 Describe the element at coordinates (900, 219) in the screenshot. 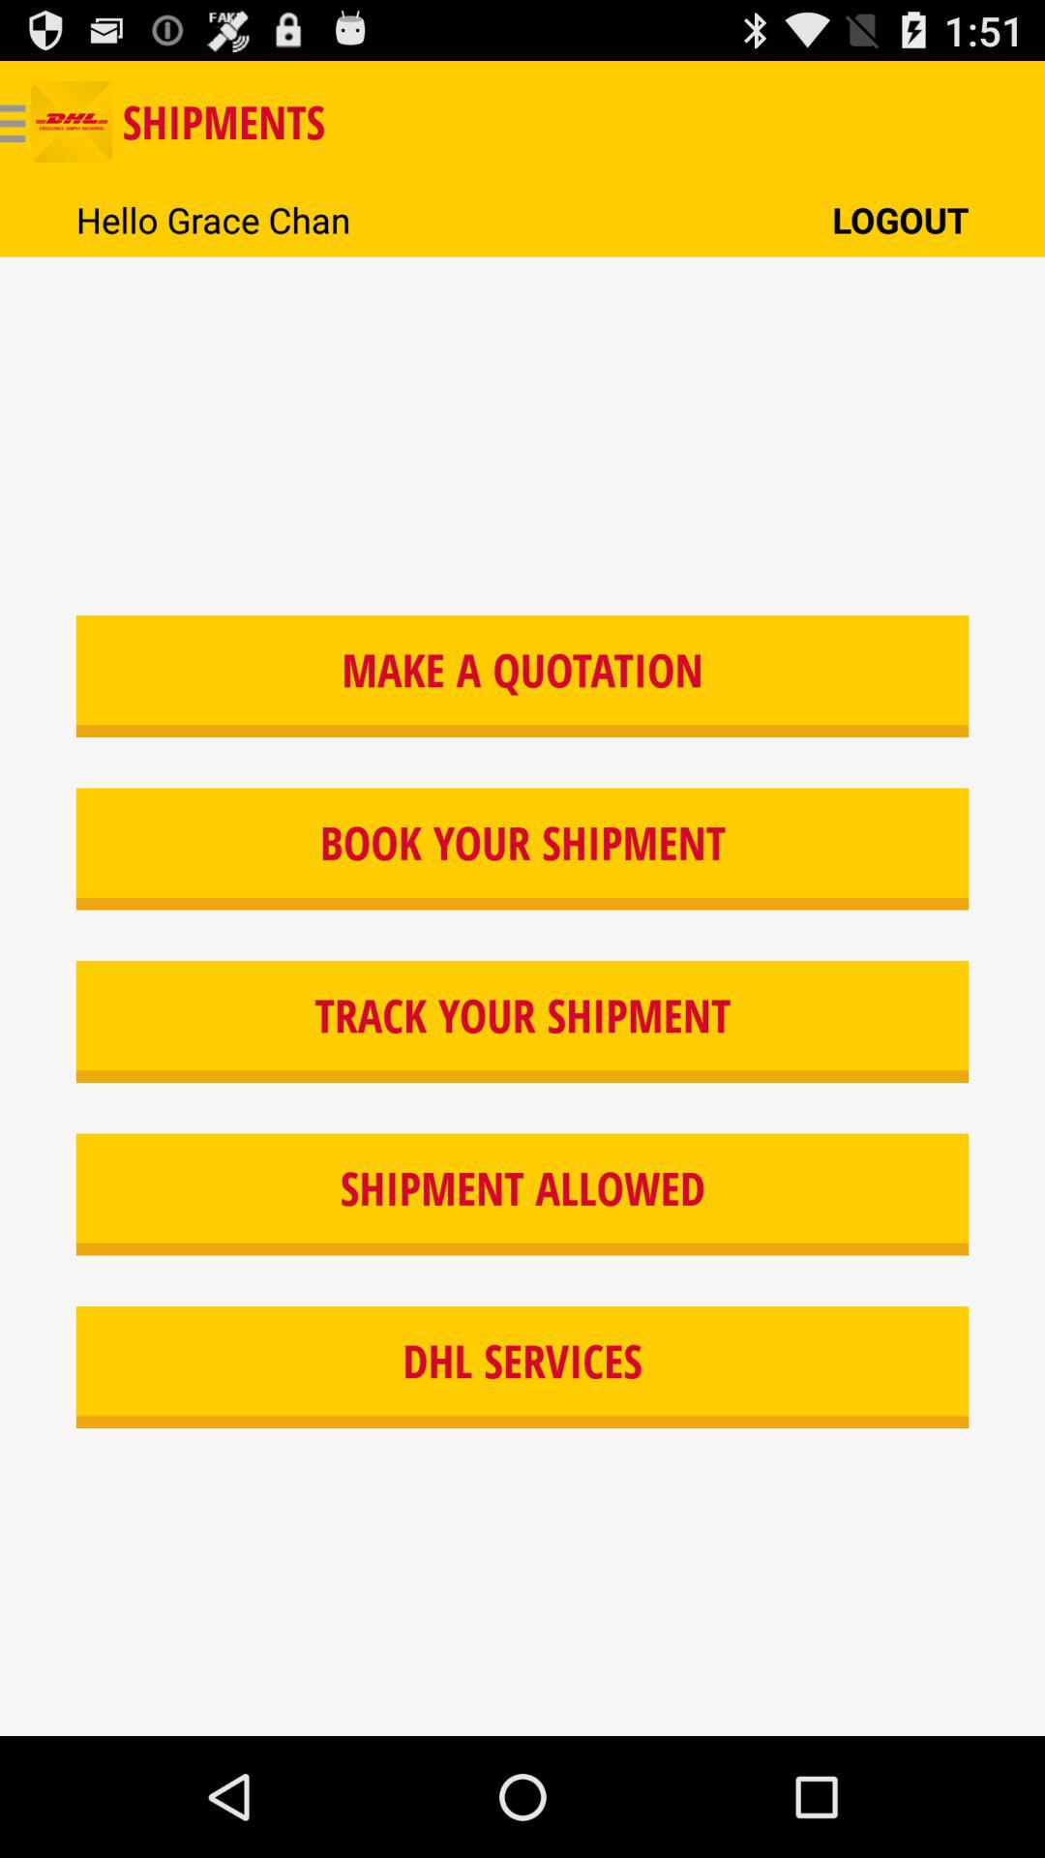

I see `turn off the button above make a quotation` at that location.